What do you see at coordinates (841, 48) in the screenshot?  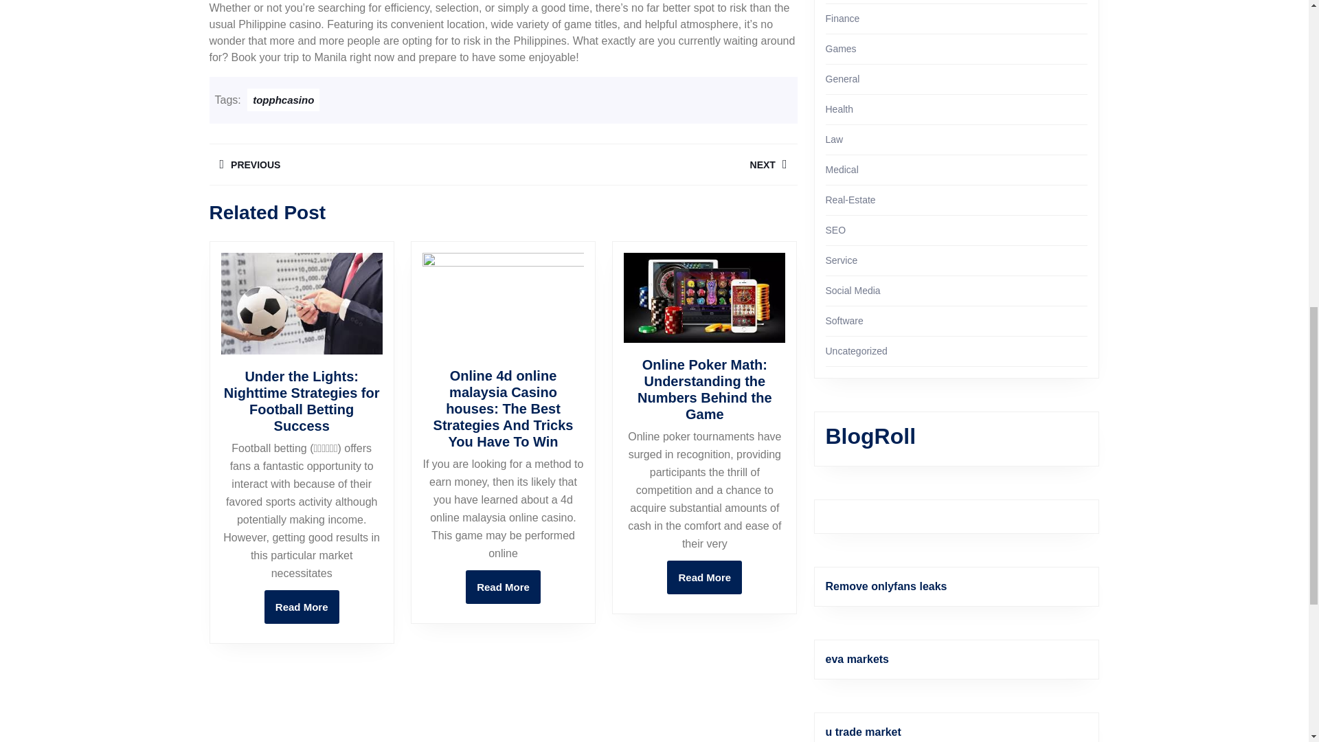 I see `Games` at bounding box center [841, 48].